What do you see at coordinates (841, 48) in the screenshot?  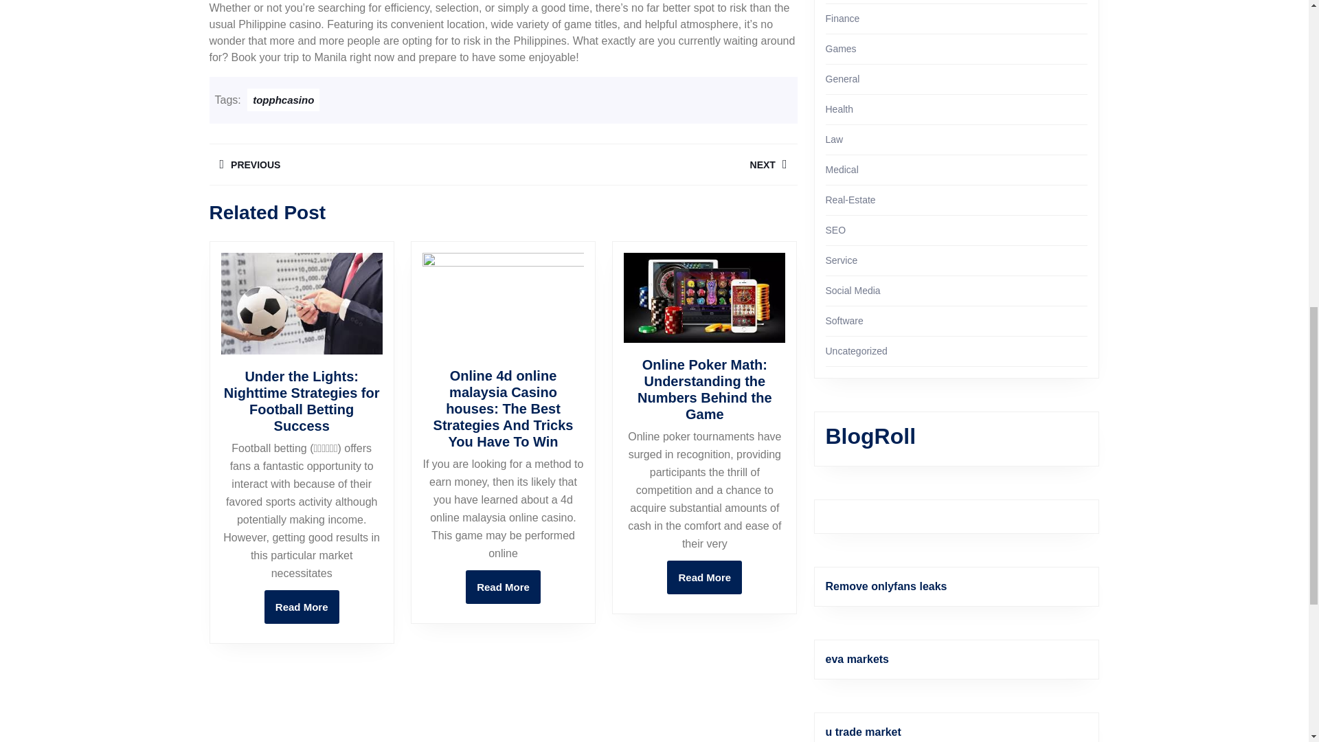 I see `Games` at bounding box center [841, 48].